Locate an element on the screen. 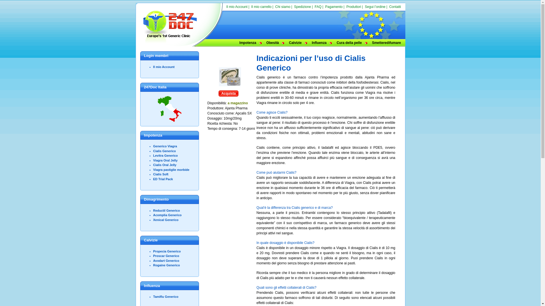 The height and width of the screenshot is (306, 545). Produttori is located at coordinates (354, 7).